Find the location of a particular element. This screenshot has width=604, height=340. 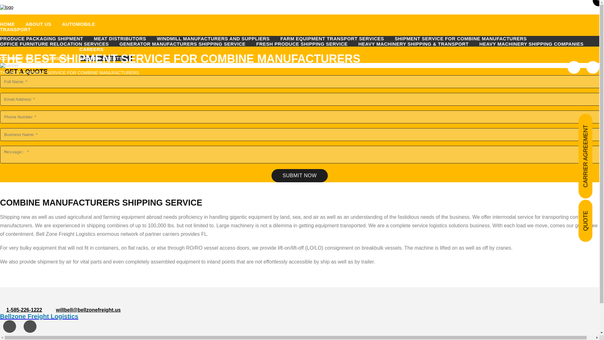

Facebook is located at coordinates (9, 326).